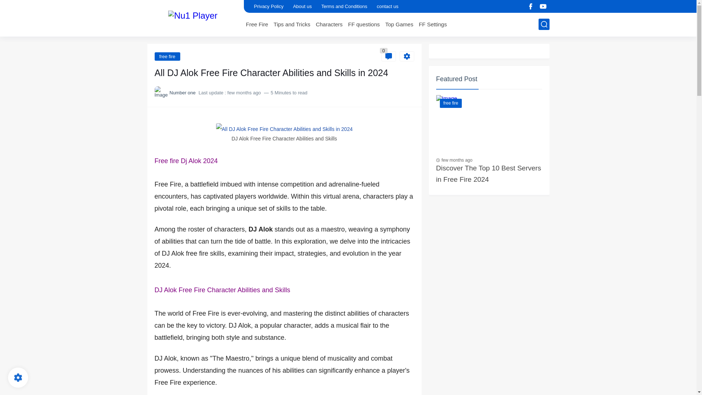  What do you see at coordinates (329, 24) in the screenshot?
I see `Characters` at bounding box center [329, 24].